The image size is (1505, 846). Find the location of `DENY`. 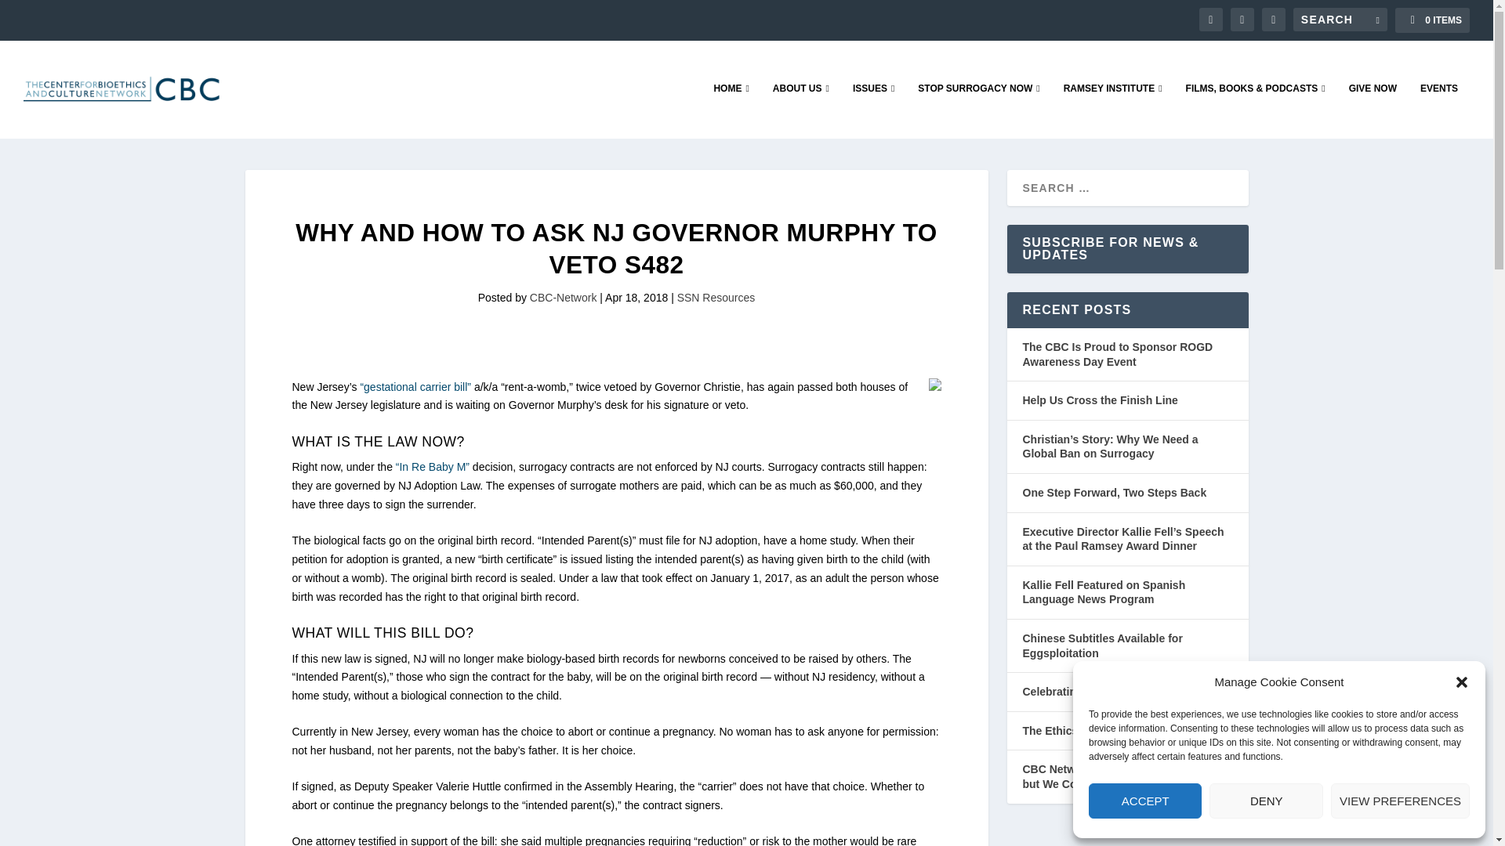

DENY is located at coordinates (1266, 801).